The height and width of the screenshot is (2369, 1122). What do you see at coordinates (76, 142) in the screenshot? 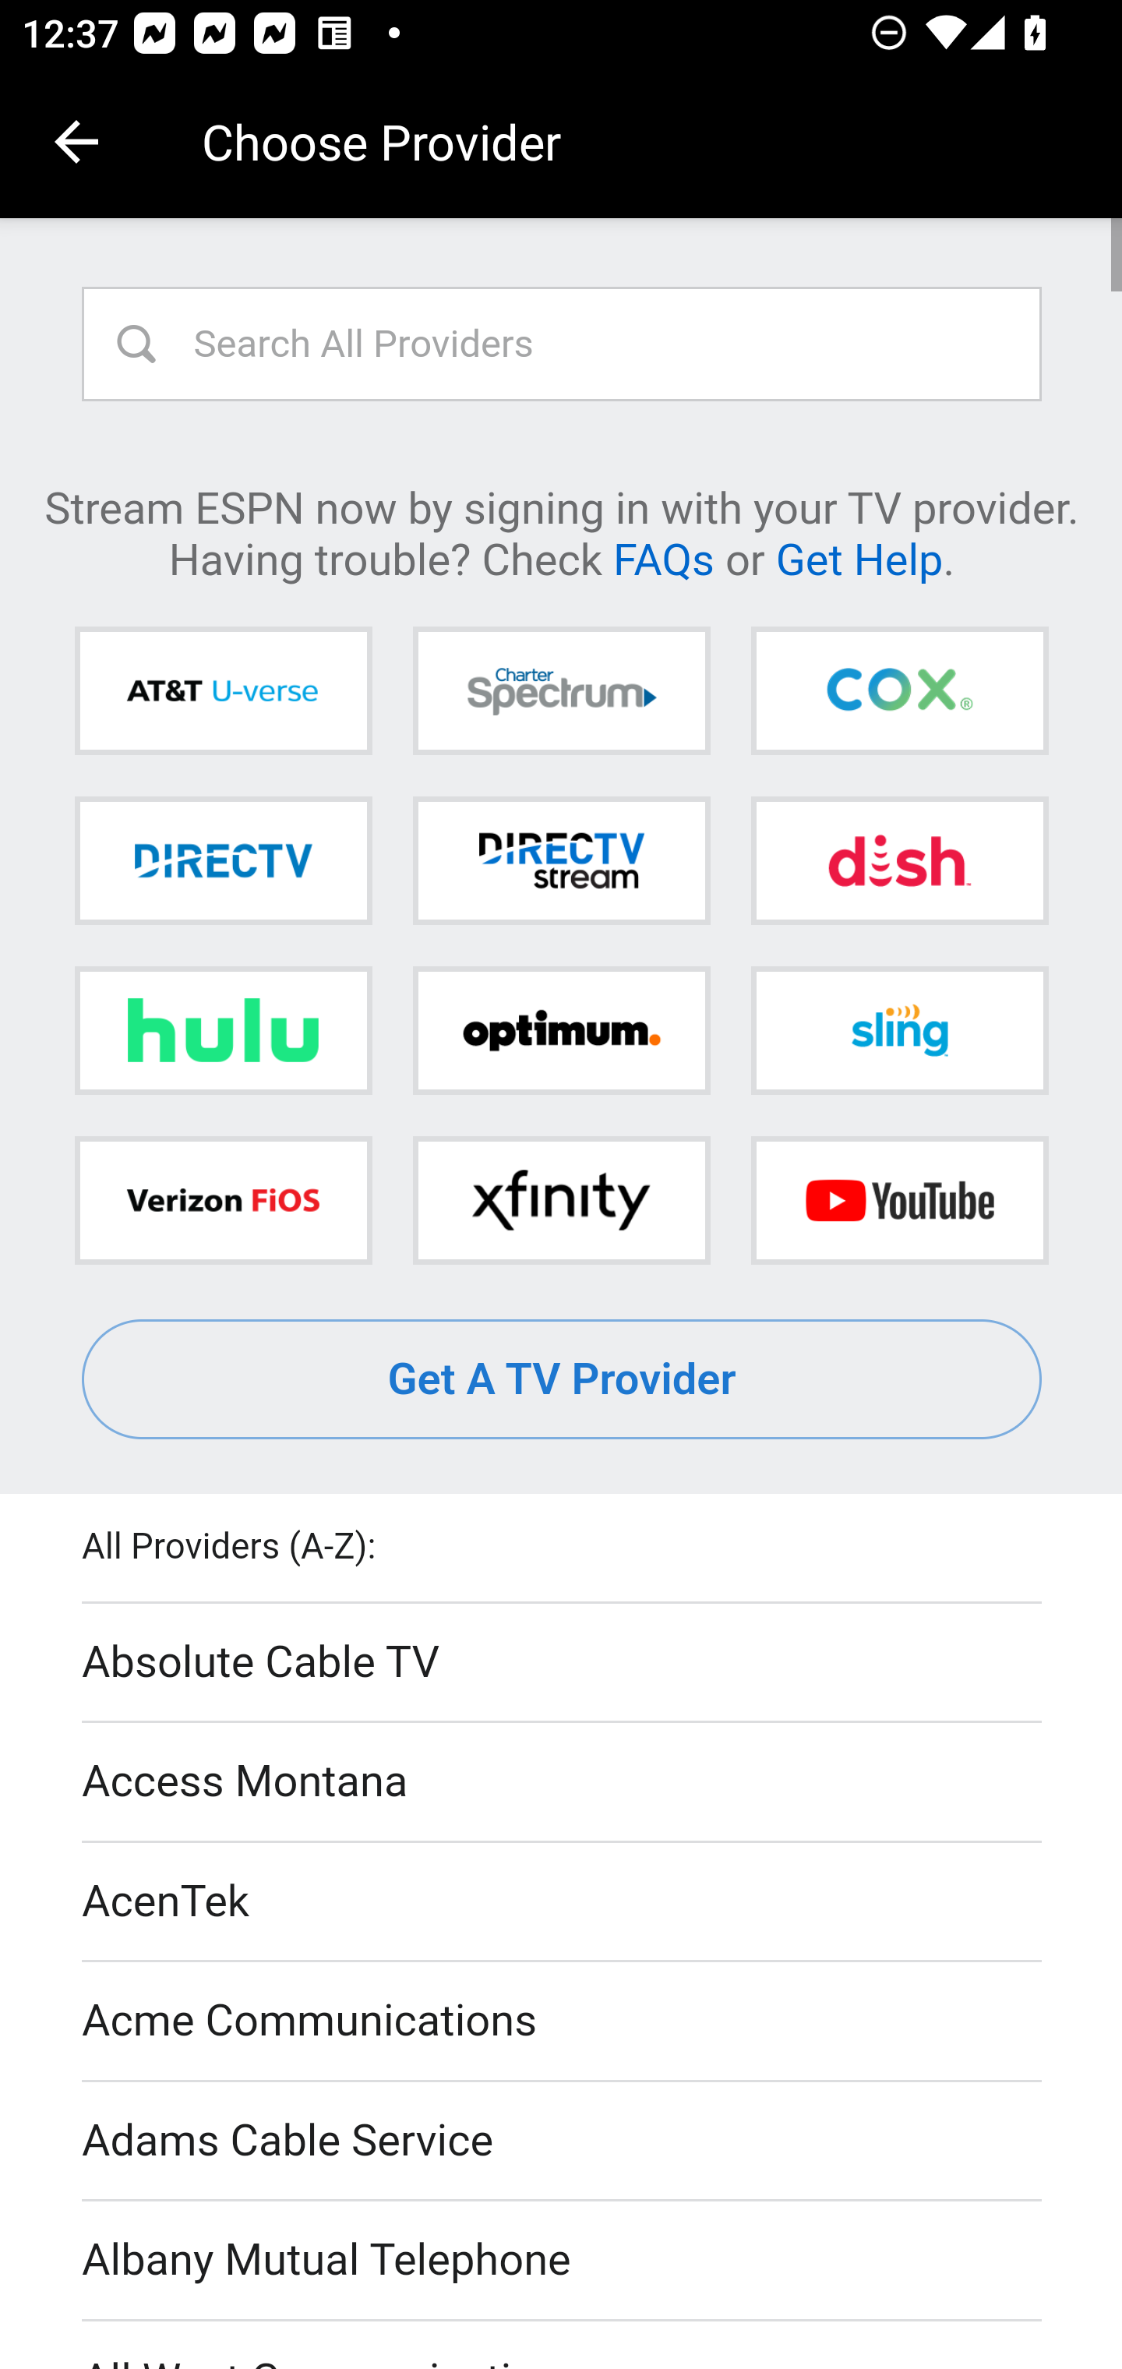
I see `Navigate up` at bounding box center [76, 142].